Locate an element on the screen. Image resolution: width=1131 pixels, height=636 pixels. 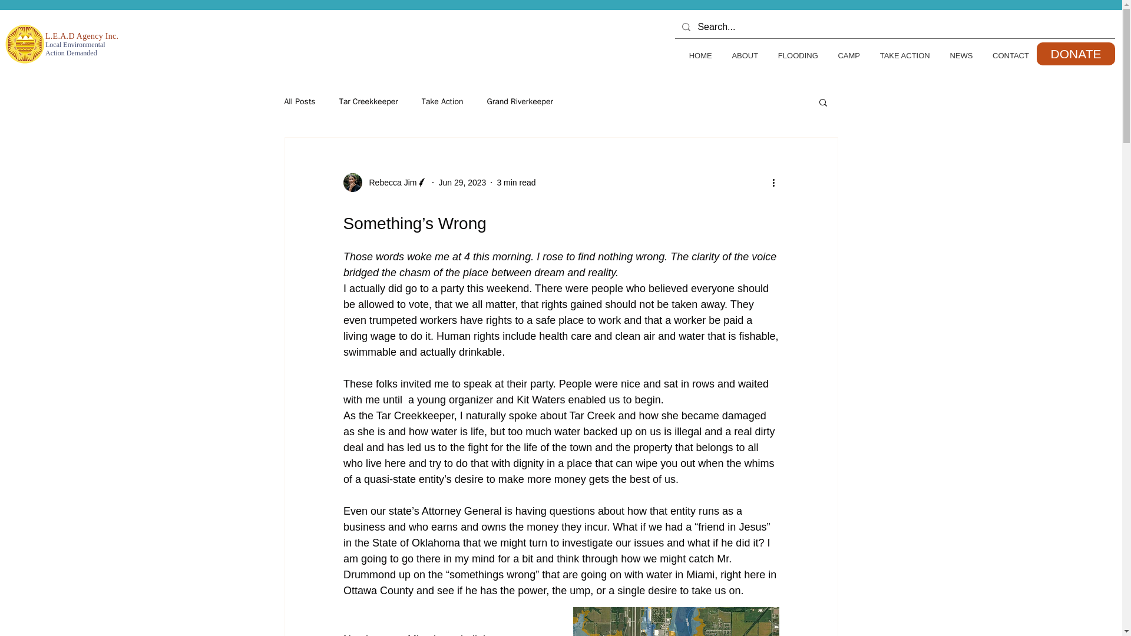
Tar Creekkeeper is located at coordinates (515, 183).